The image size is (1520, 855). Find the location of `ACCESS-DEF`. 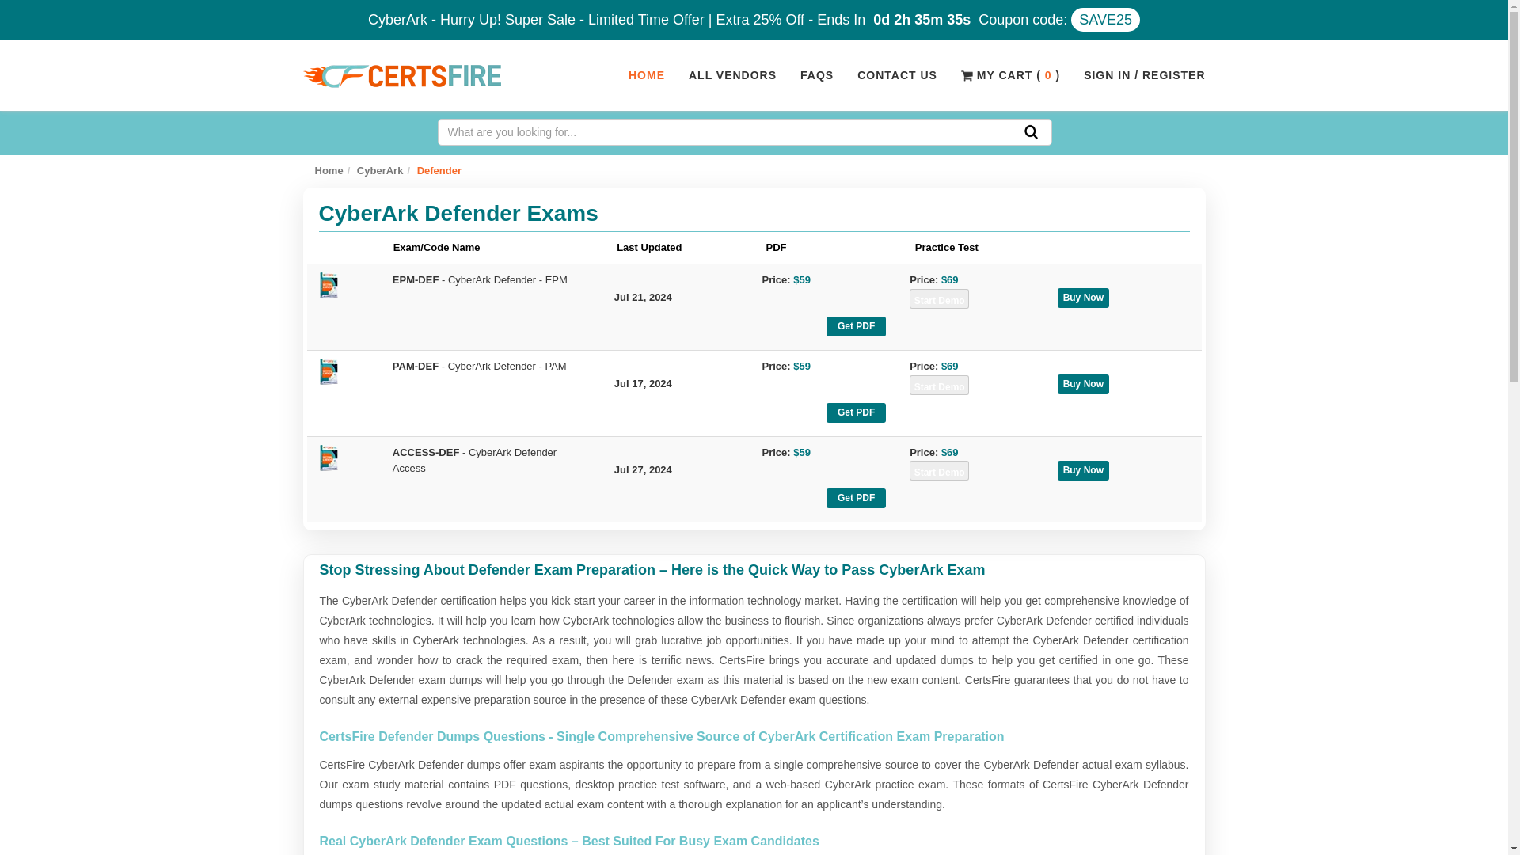

ACCESS-DEF is located at coordinates (426, 451).